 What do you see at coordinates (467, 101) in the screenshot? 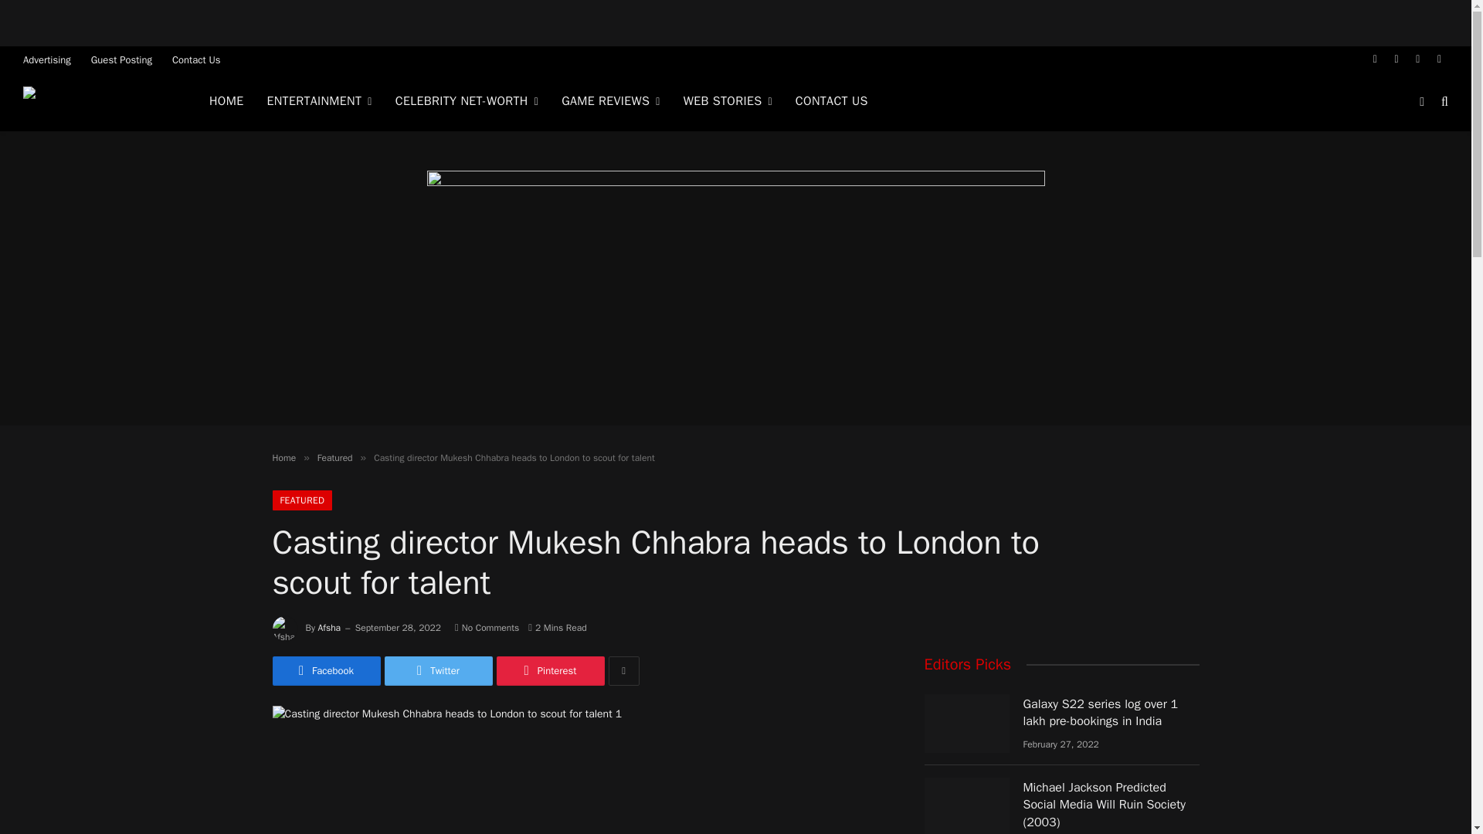
I see `CELEBRITY NET-WORTH` at bounding box center [467, 101].